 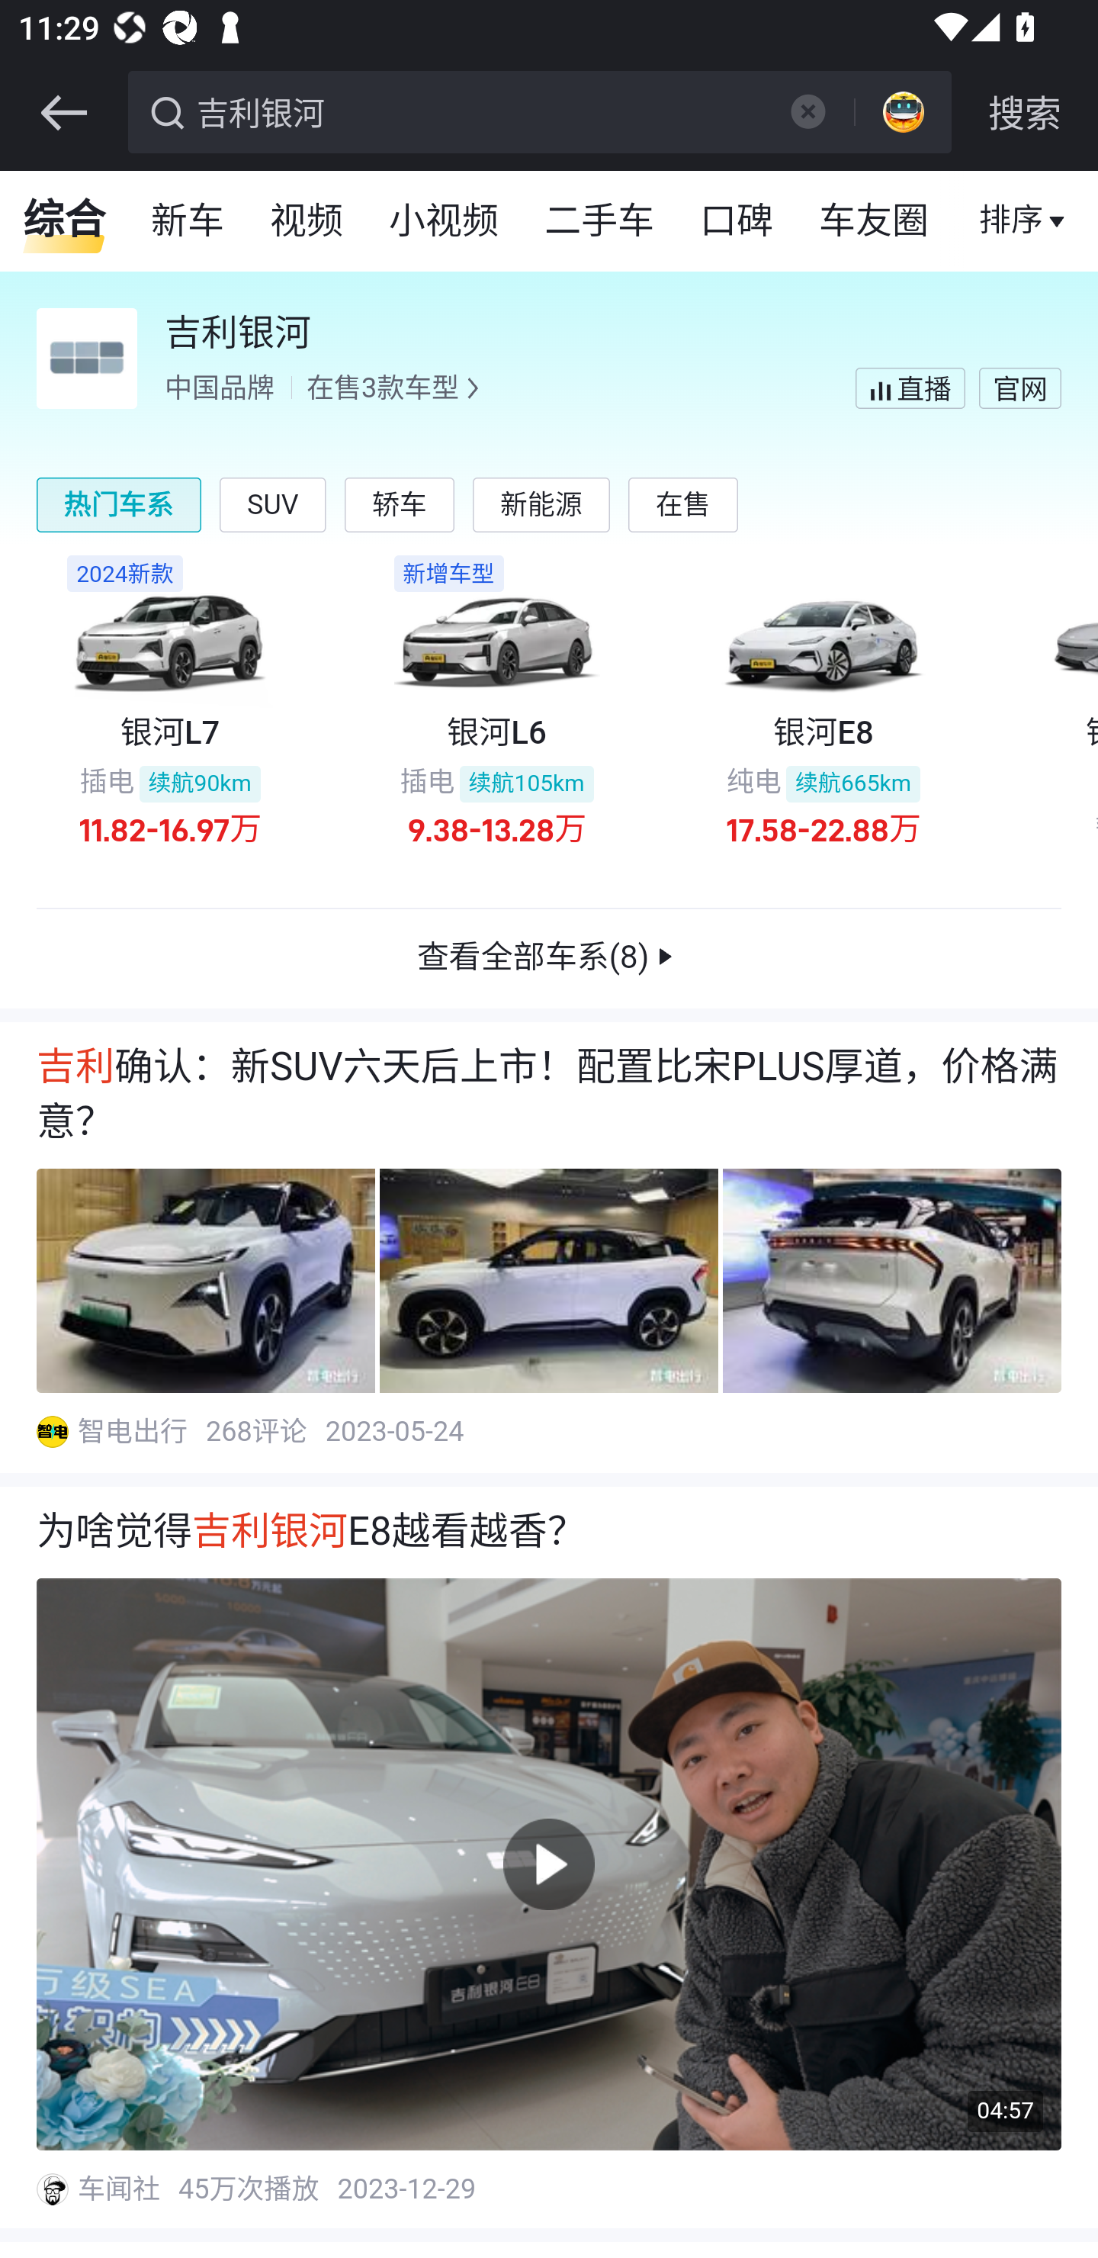 What do you see at coordinates (477, 110) in the screenshot?
I see `吉利银河` at bounding box center [477, 110].